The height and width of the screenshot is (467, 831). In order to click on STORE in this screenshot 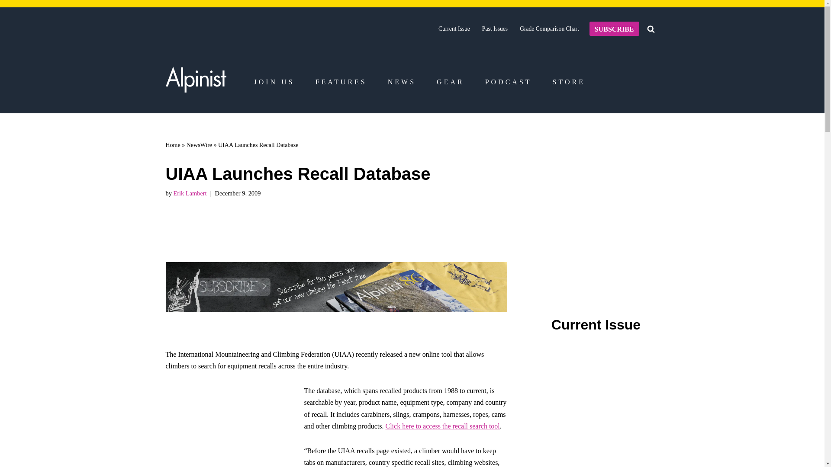, I will do `click(569, 82)`.